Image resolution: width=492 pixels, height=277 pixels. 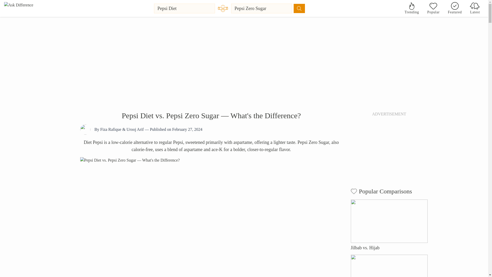 What do you see at coordinates (433, 8) in the screenshot?
I see `Popular` at bounding box center [433, 8].